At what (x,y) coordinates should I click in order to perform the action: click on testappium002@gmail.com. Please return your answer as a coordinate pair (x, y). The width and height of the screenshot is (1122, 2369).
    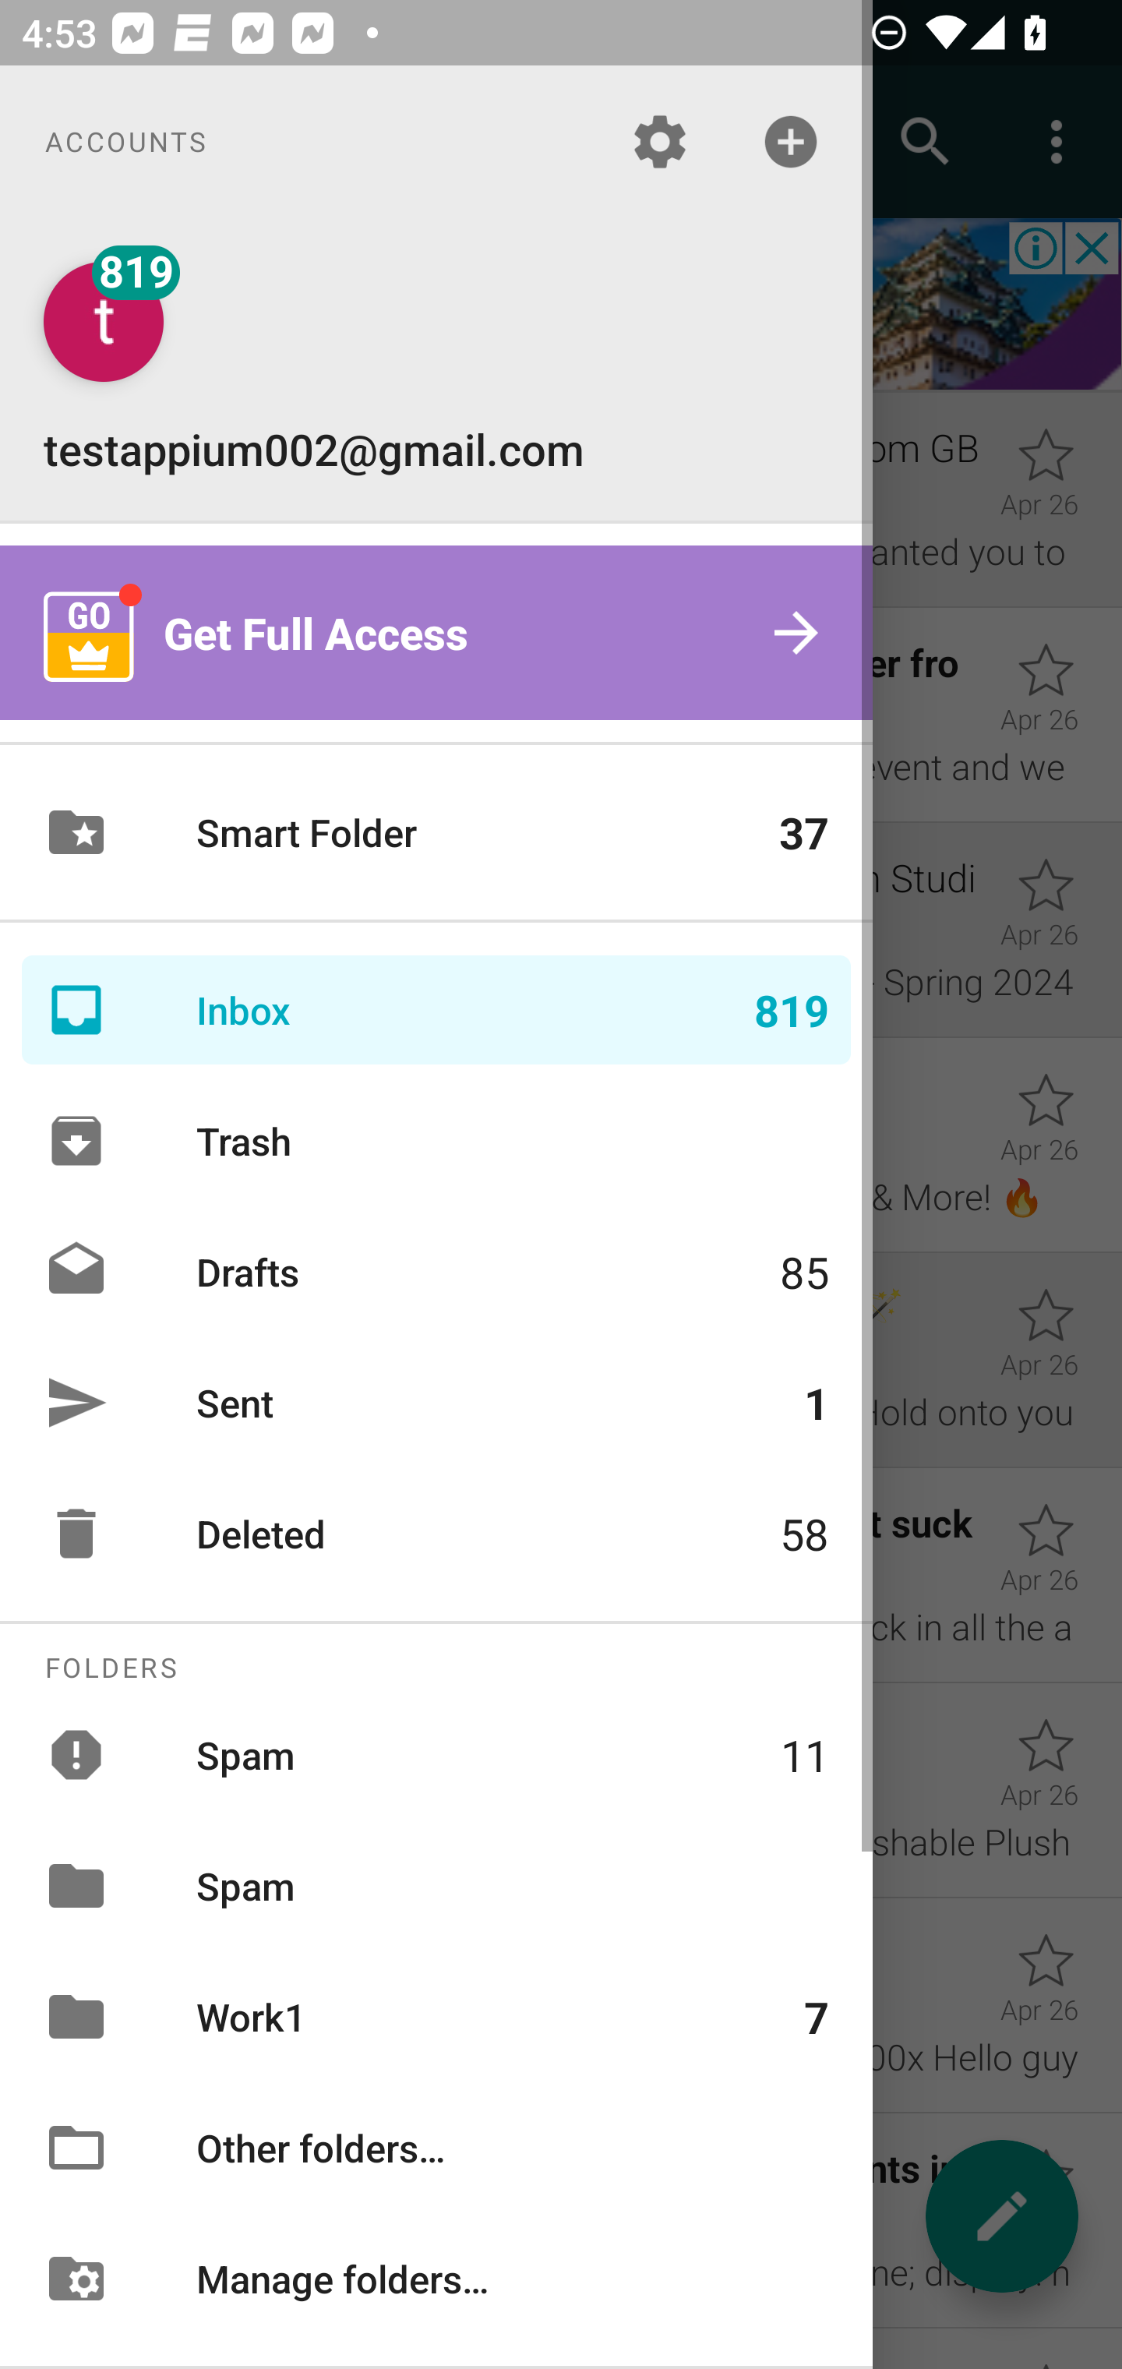
    Looking at the image, I should click on (436, 369).